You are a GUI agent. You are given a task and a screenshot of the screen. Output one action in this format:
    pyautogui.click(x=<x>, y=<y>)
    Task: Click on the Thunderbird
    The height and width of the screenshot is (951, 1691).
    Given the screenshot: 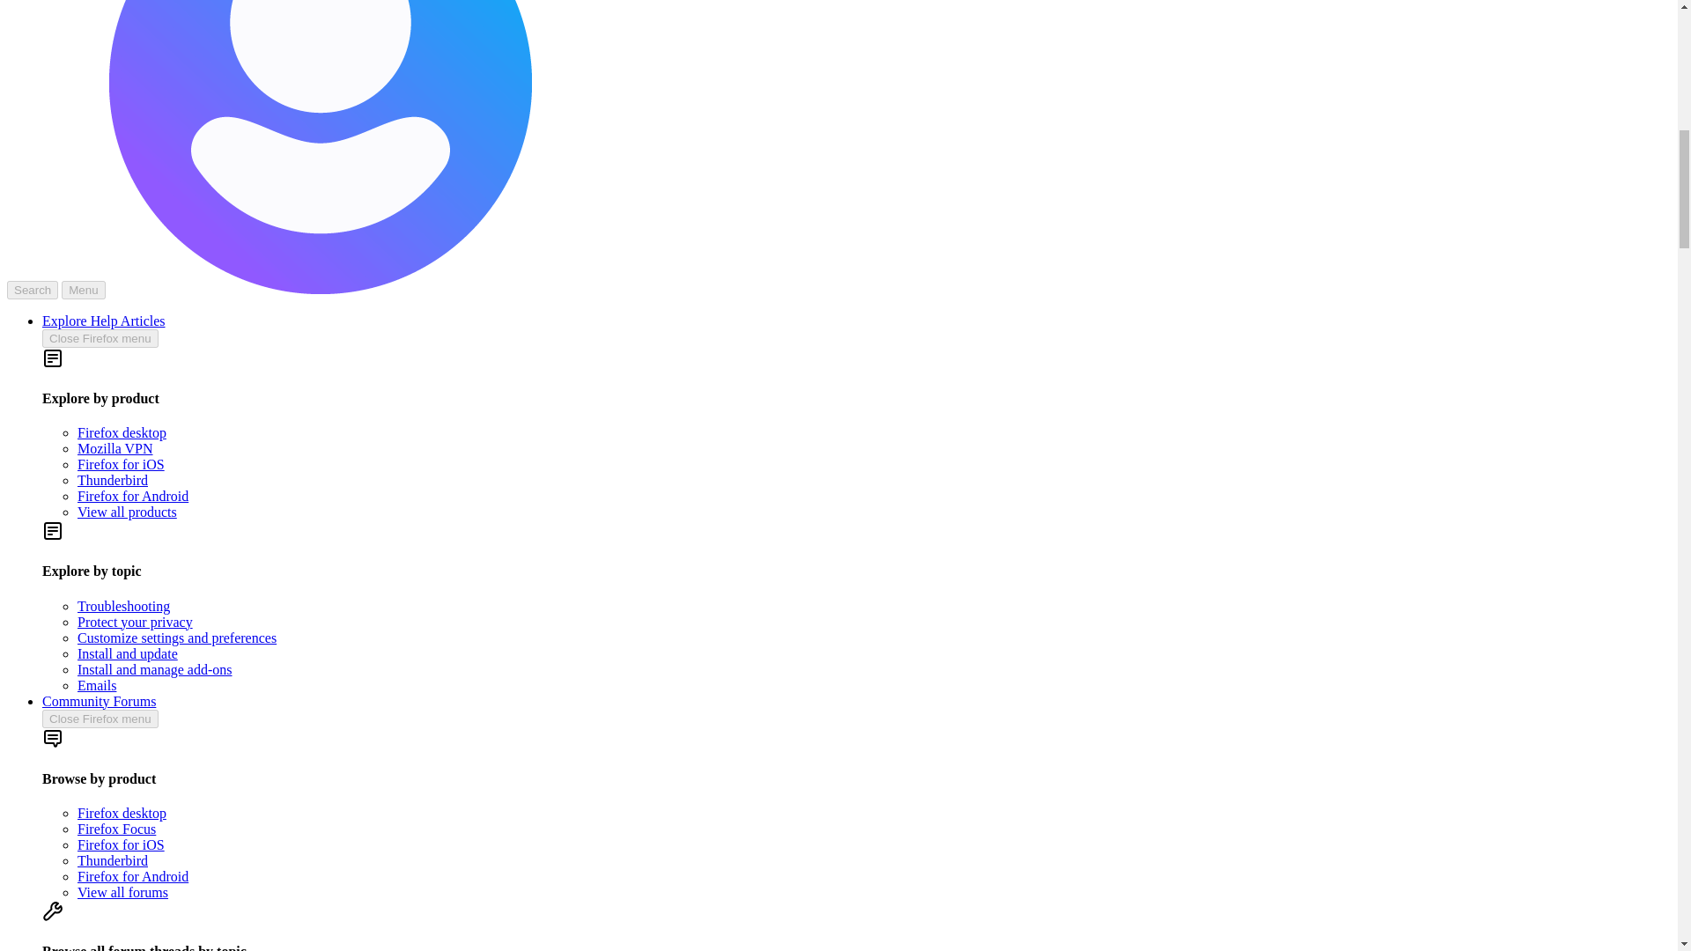 What is the action you would take?
    pyautogui.click(x=113, y=480)
    